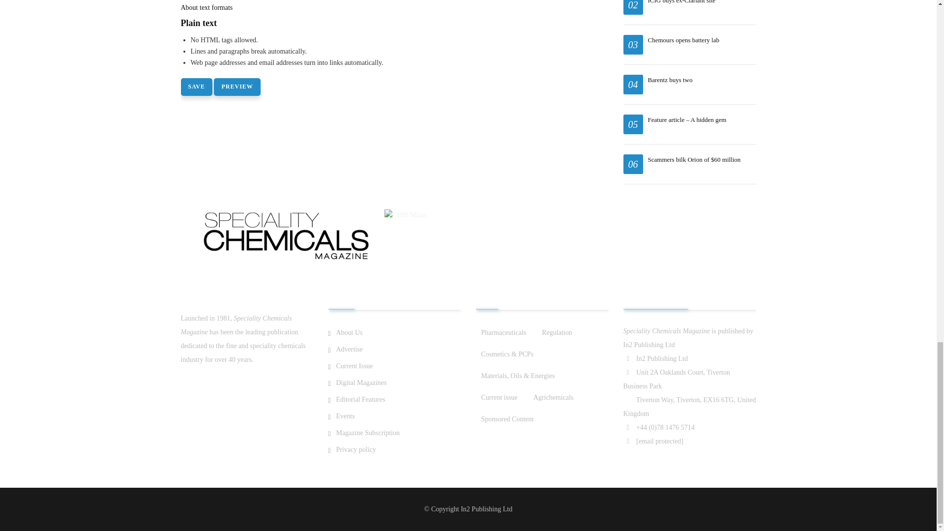 The height and width of the screenshot is (531, 944). Describe the element at coordinates (286, 229) in the screenshot. I see `Home` at that location.